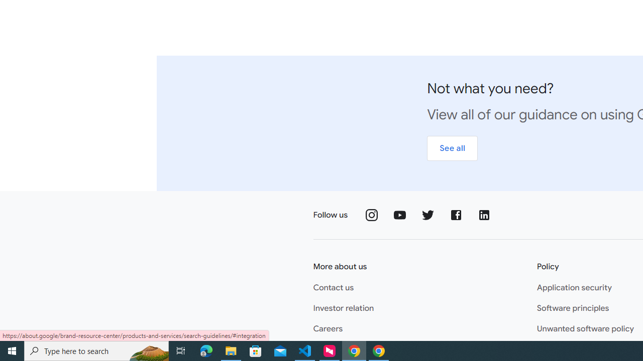 The width and height of the screenshot is (643, 361). I want to click on Follow us on Facebook, so click(456, 215).